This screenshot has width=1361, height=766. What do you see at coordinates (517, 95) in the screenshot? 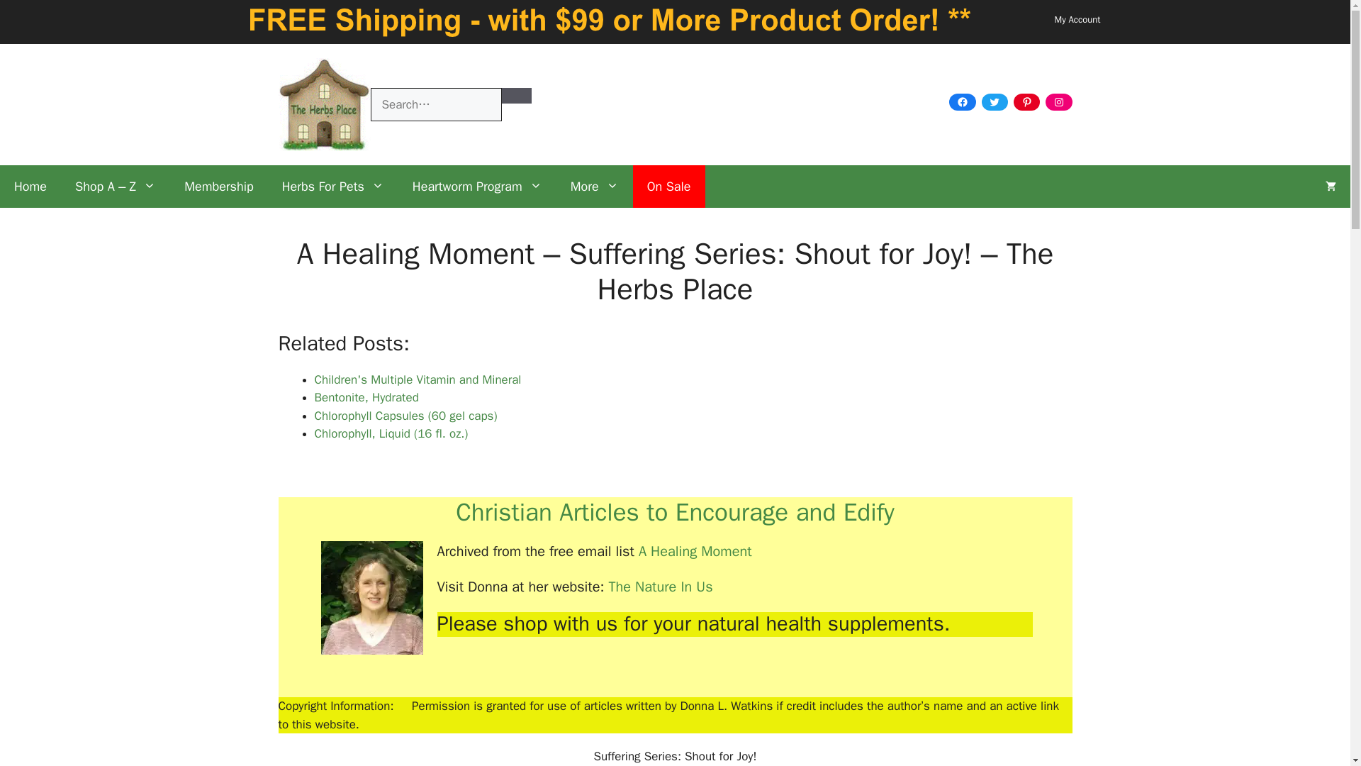
I see `Search` at bounding box center [517, 95].